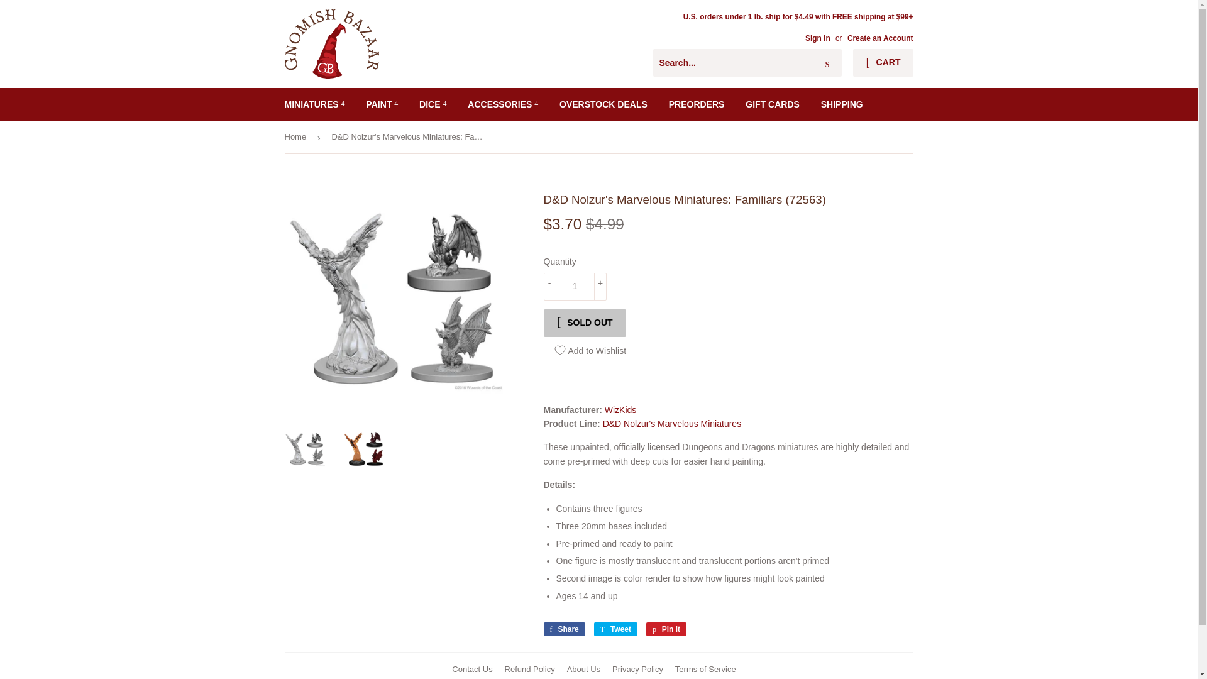  I want to click on Go, so click(827, 63).